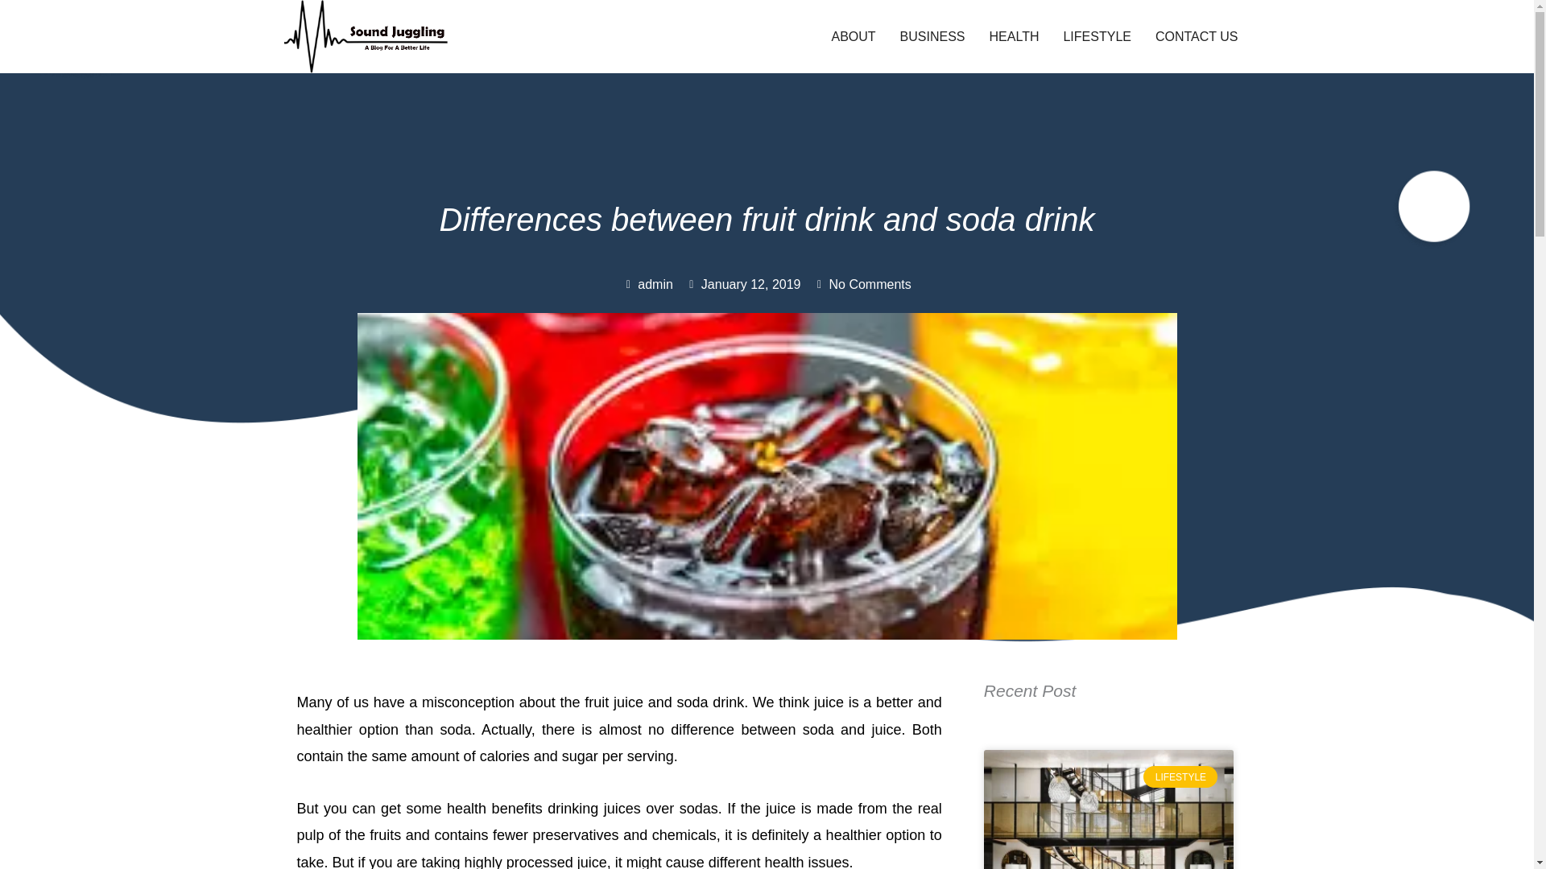 The width and height of the screenshot is (1546, 869). I want to click on LIFESTYLE, so click(1097, 37).